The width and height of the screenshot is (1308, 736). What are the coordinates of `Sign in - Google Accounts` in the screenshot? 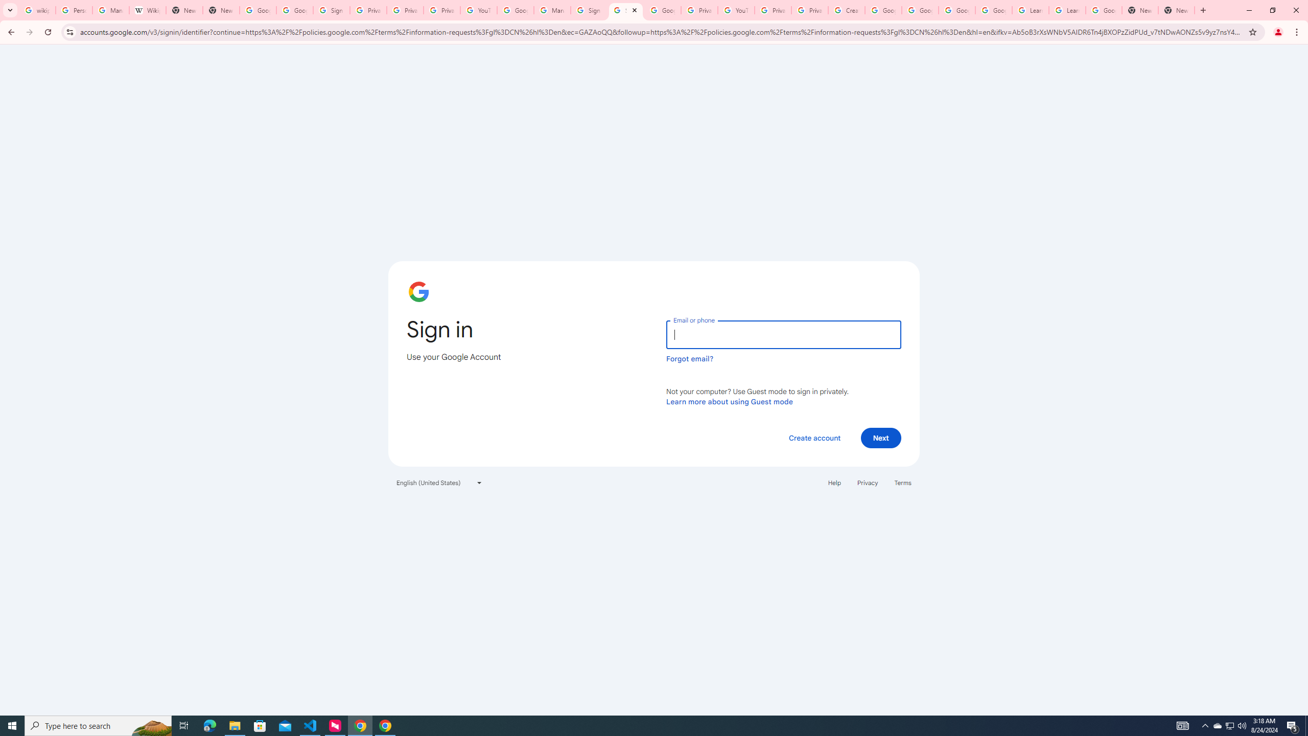 It's located at (331, 10).